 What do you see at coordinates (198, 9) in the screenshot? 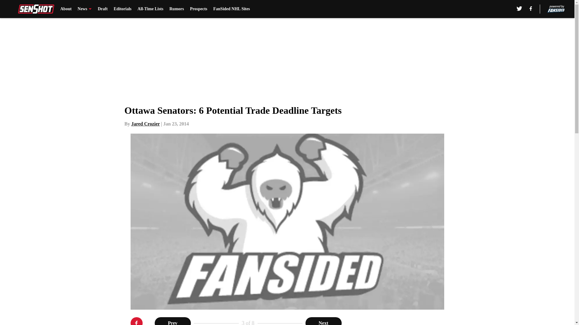
I see `Prospects` at bounding box center [198, 9].